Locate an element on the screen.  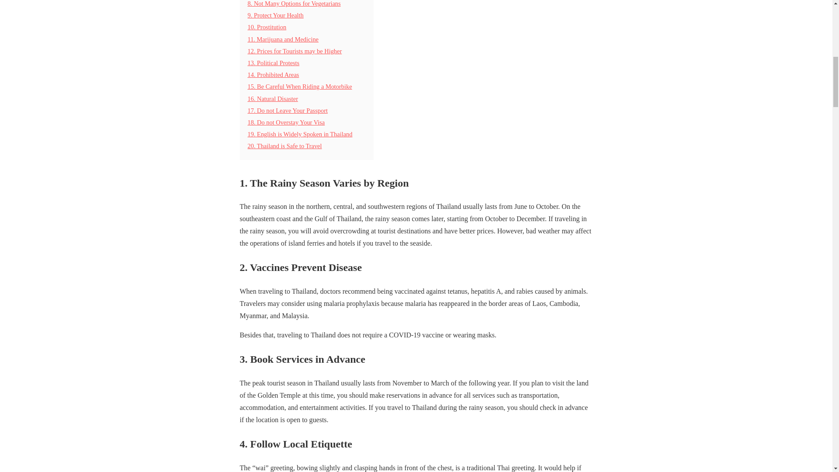
11. Marijuana and Medicine is located at coordinates (283, 39).